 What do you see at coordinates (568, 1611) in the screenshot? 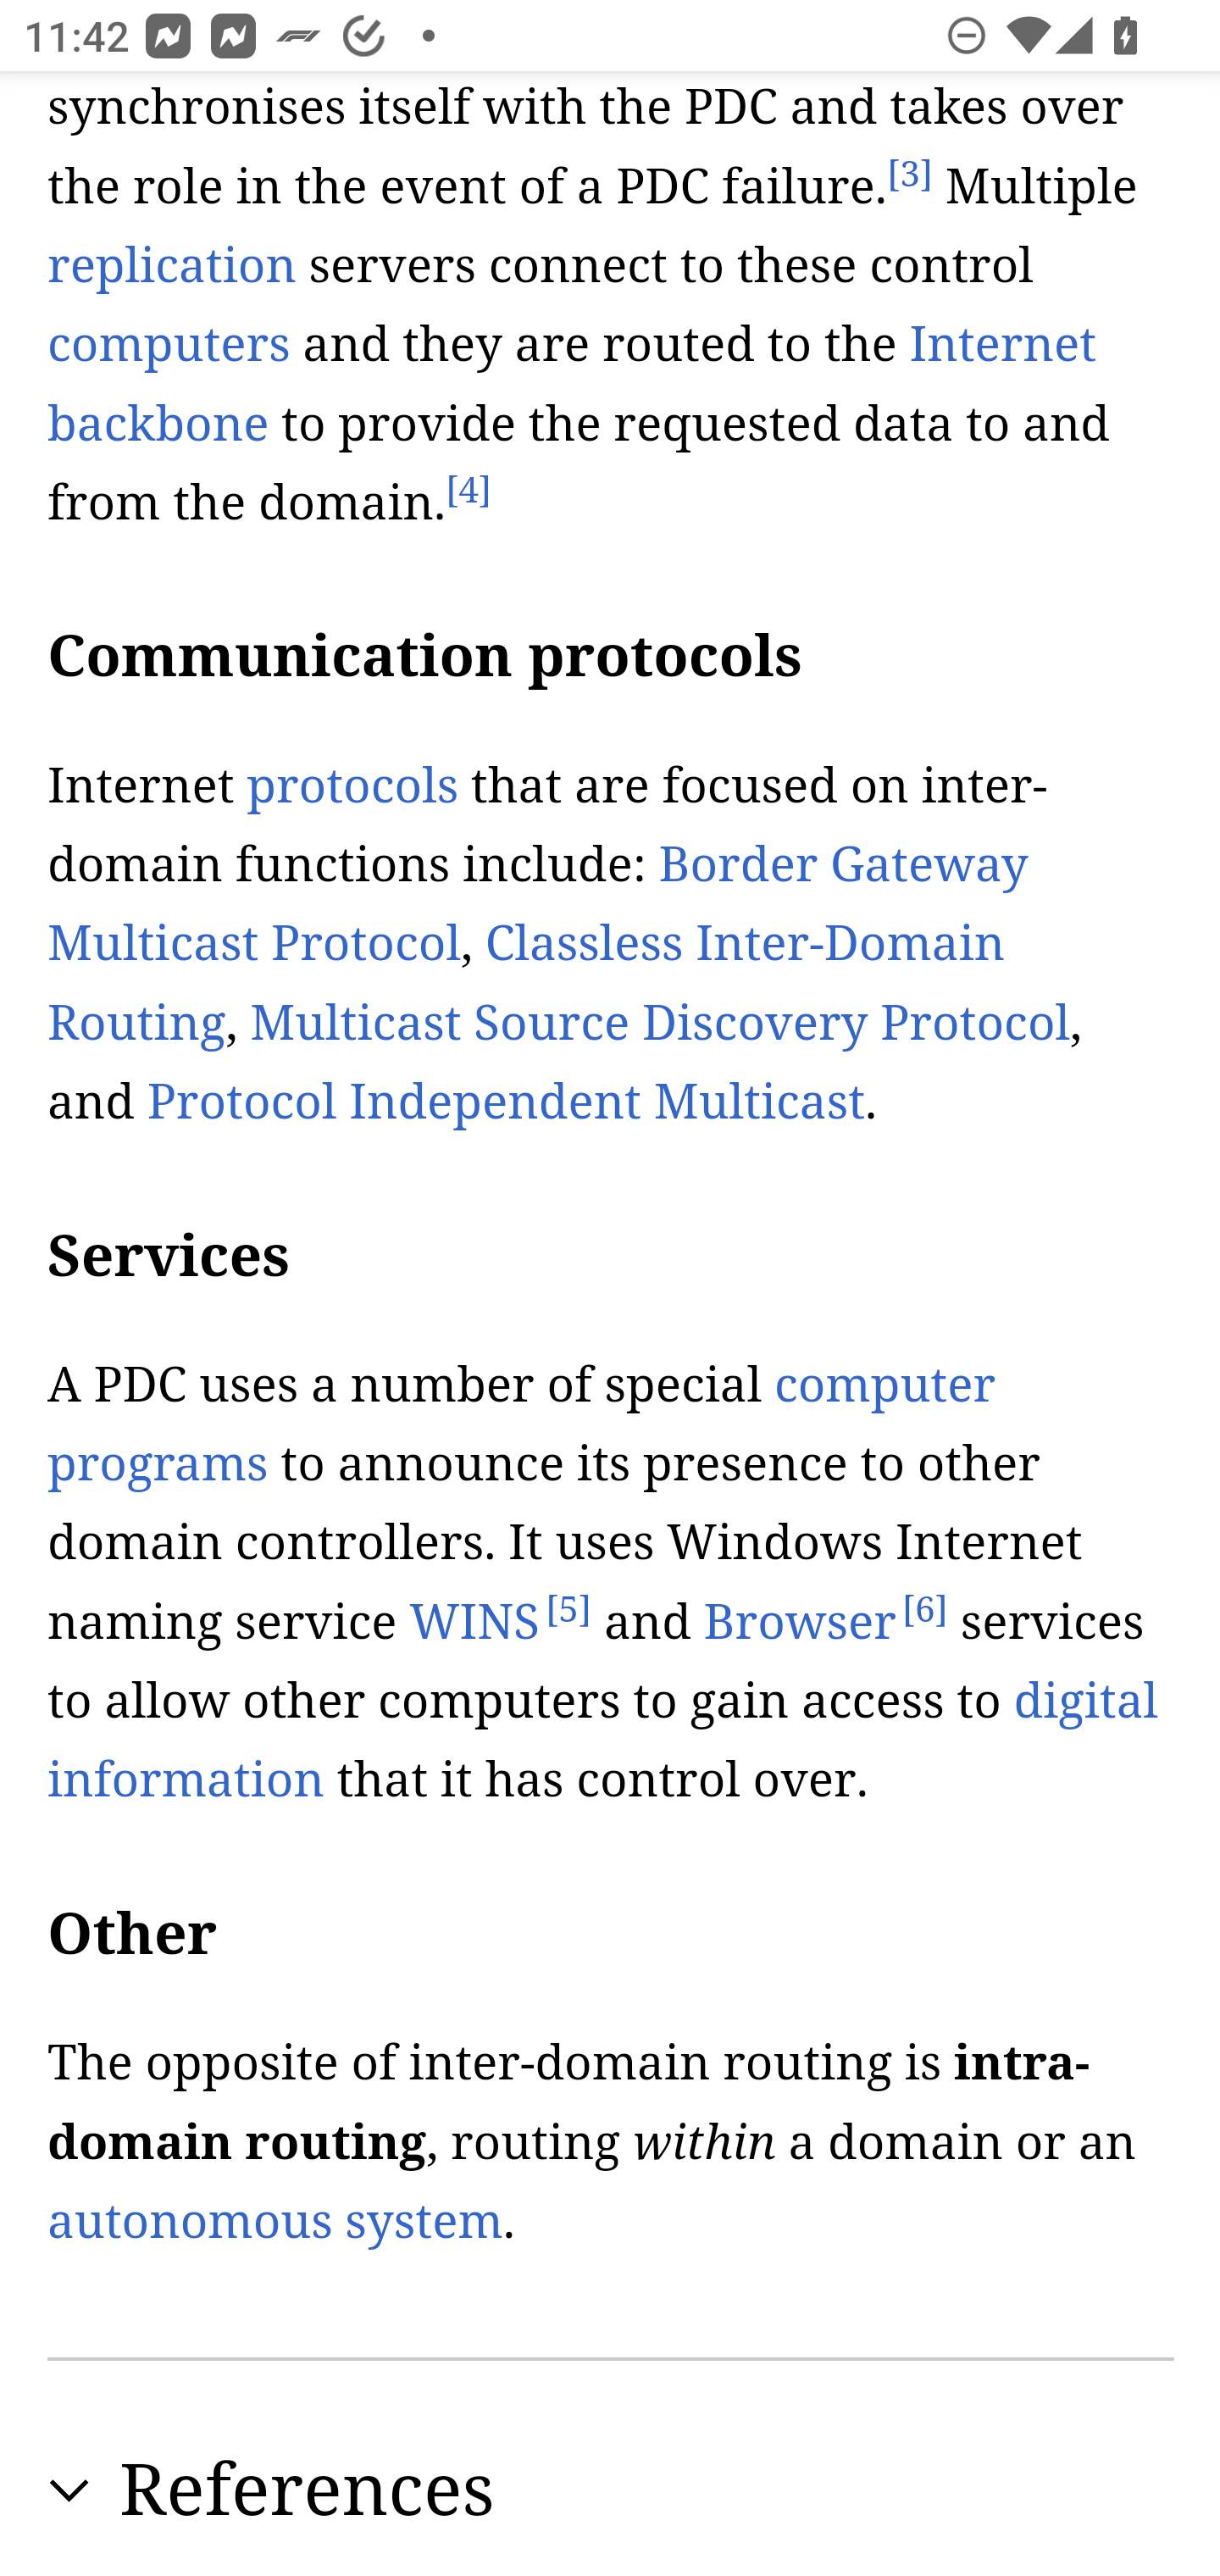
I see `[] [ 5 ]` at bounding box center [568, 1611].